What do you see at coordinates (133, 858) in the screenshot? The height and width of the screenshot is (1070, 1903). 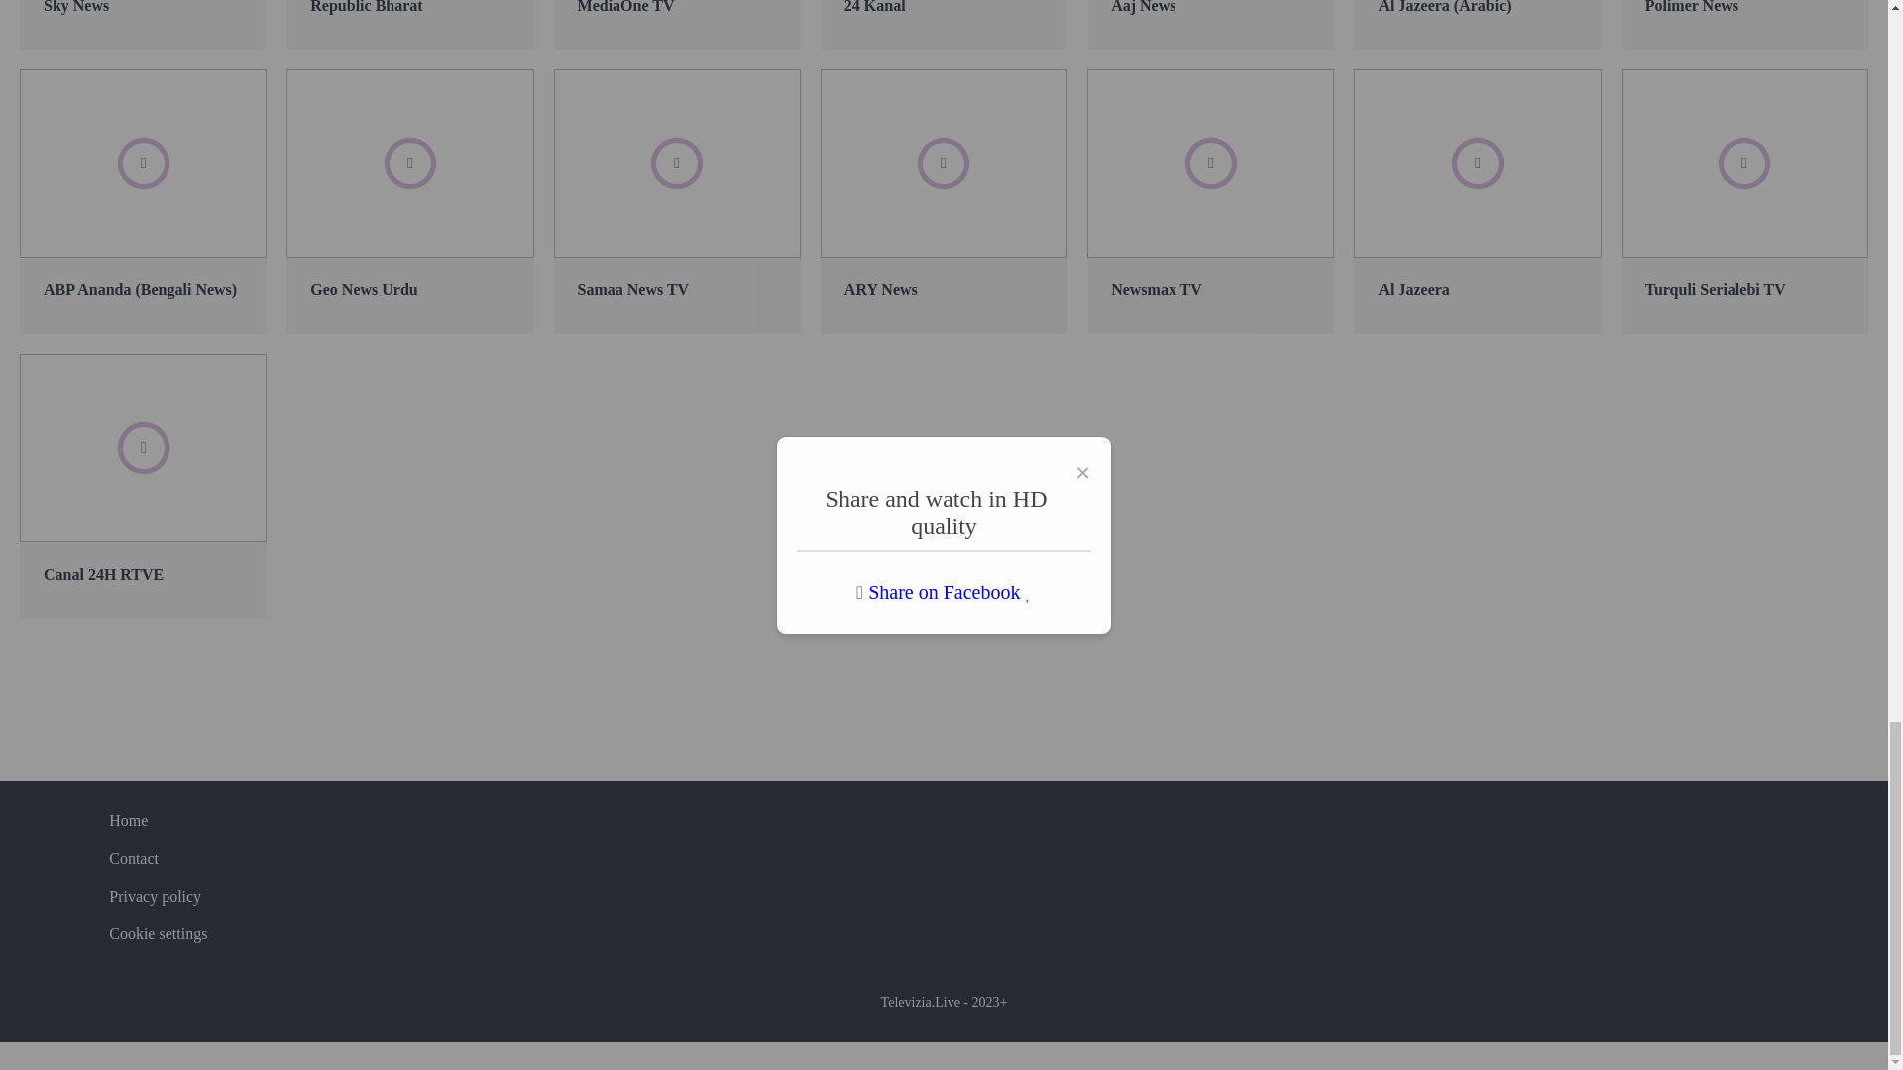 I see `Contact` at bounding box center [133, 858].